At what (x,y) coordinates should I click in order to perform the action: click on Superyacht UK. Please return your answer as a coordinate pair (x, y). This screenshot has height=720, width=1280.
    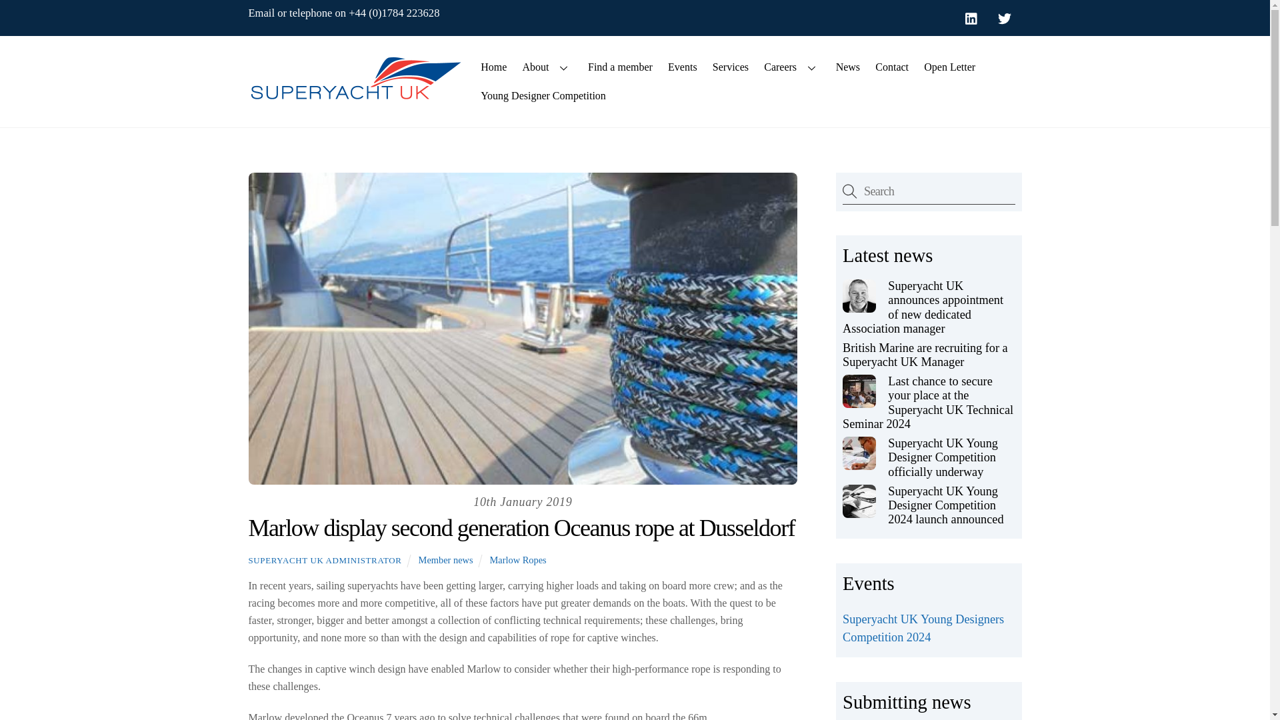
    Looking at the image, I should click on (355, 96).